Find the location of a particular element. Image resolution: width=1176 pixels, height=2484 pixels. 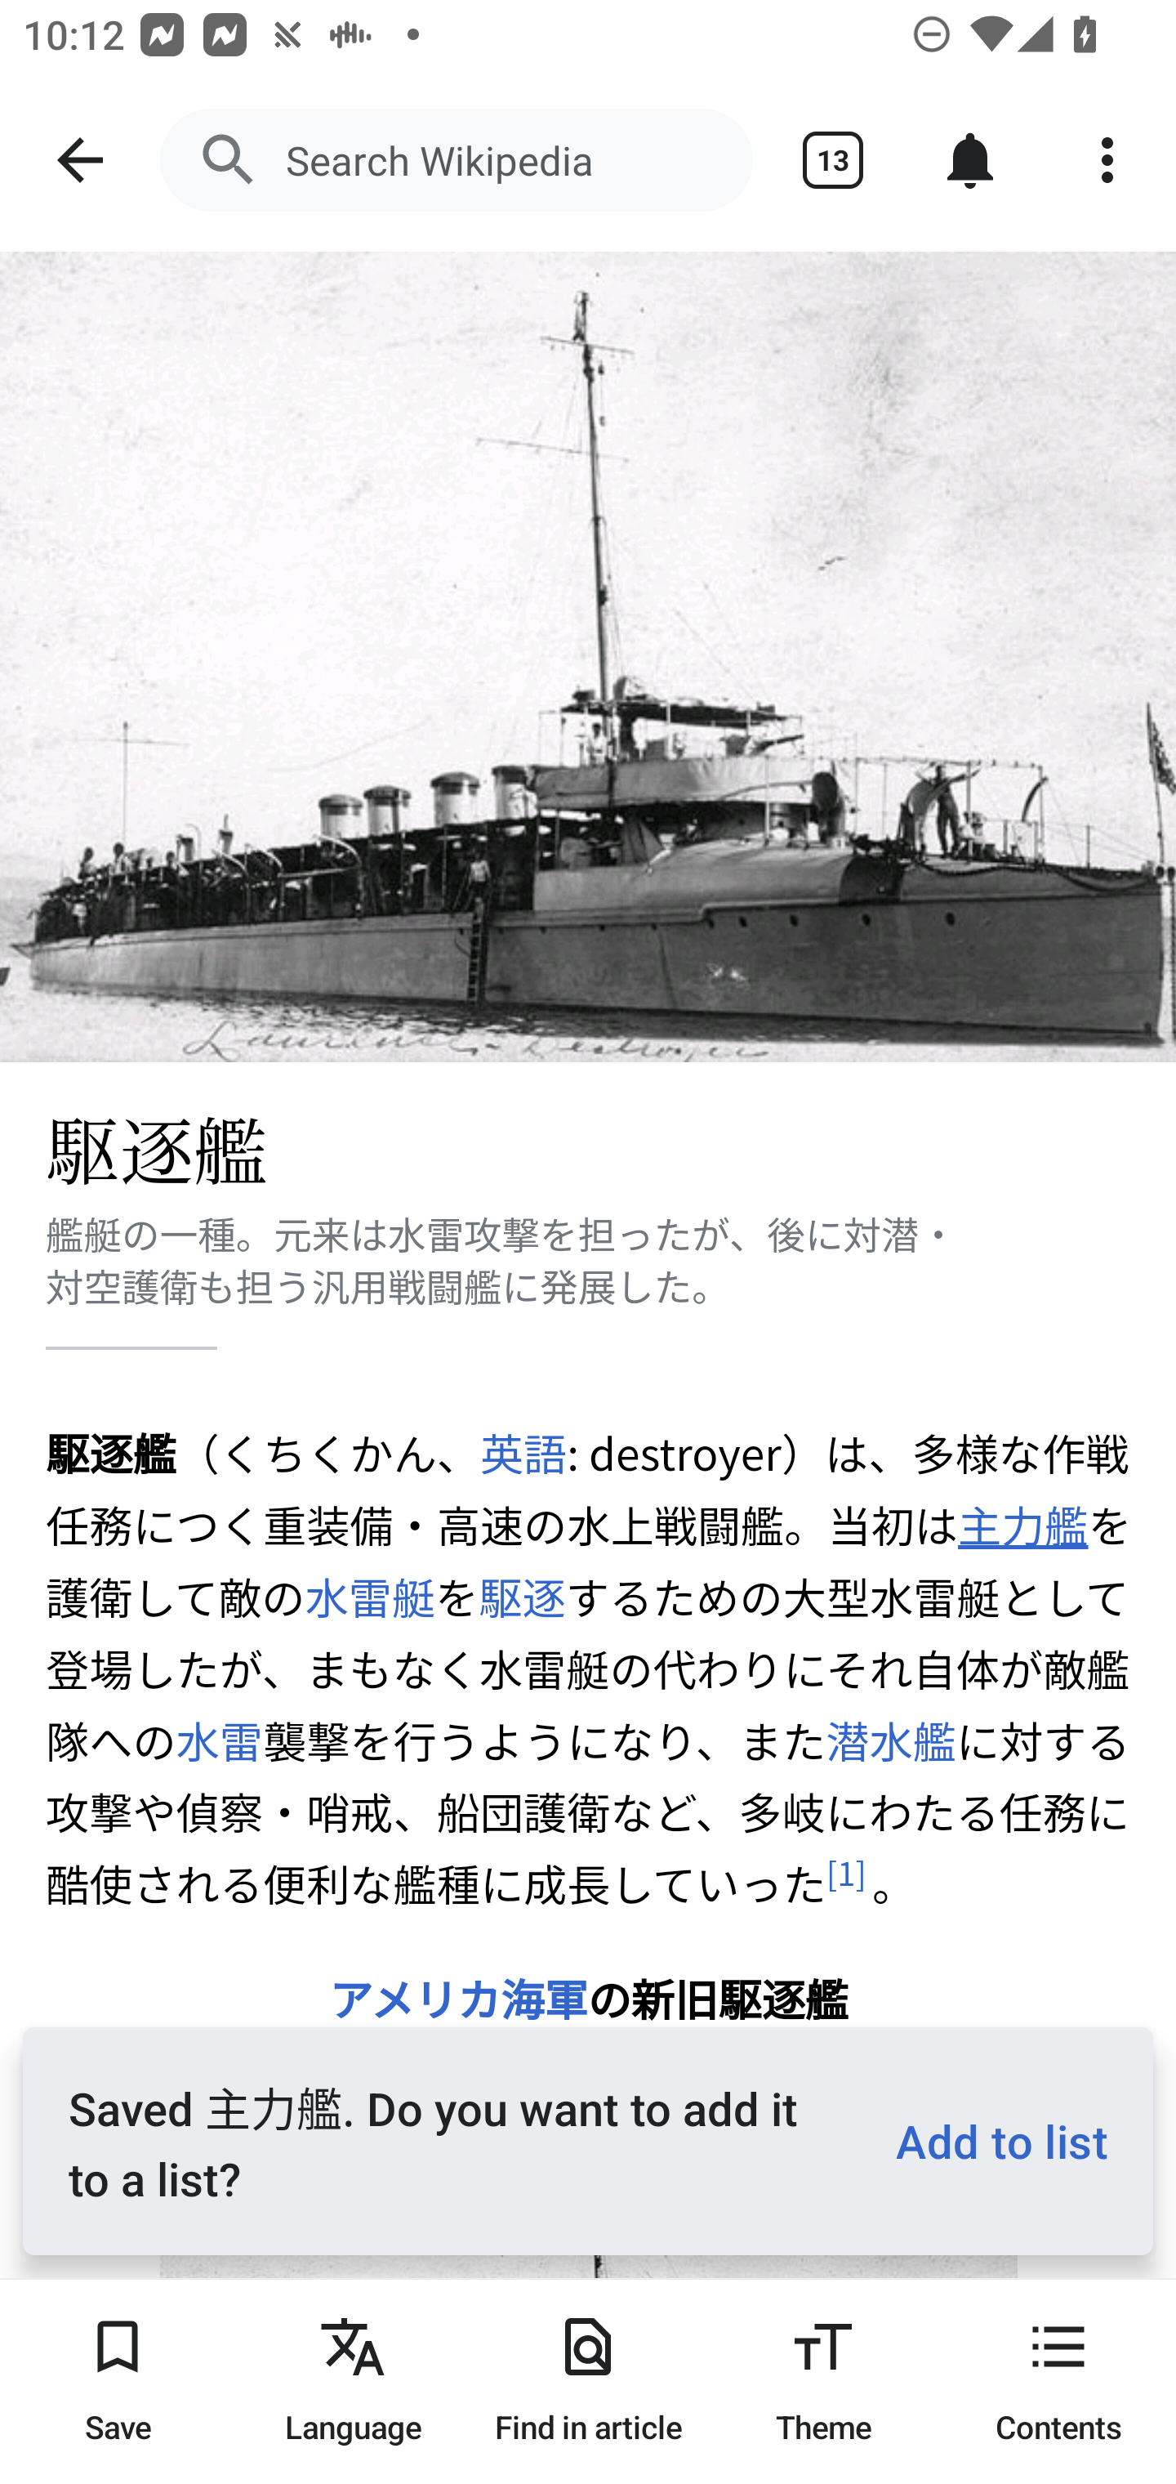

Show tabs 13 is located at coordinates (833, 160).